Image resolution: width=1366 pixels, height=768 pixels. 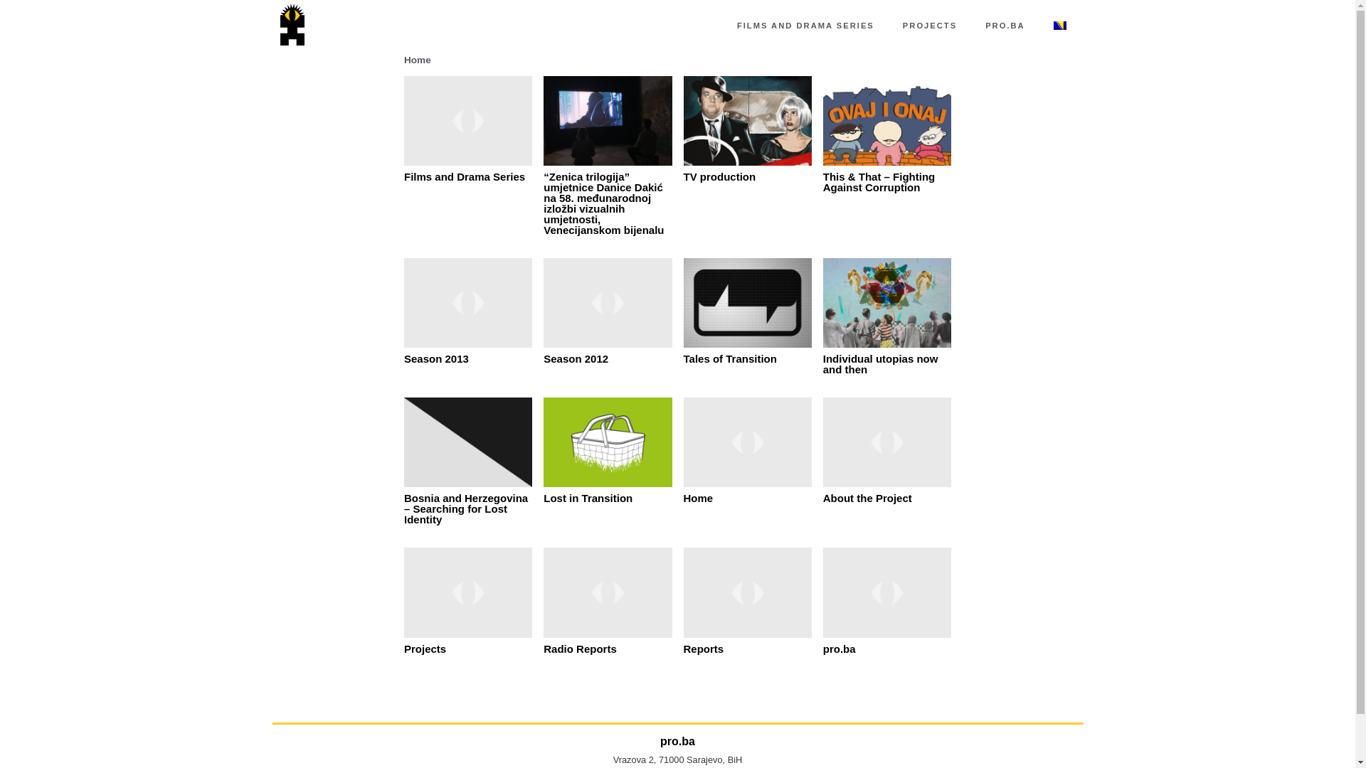 What do you see at coordinates (588, 498) in the screenshot?
I see `Lost in Transition` at bounding box center [588, 498].